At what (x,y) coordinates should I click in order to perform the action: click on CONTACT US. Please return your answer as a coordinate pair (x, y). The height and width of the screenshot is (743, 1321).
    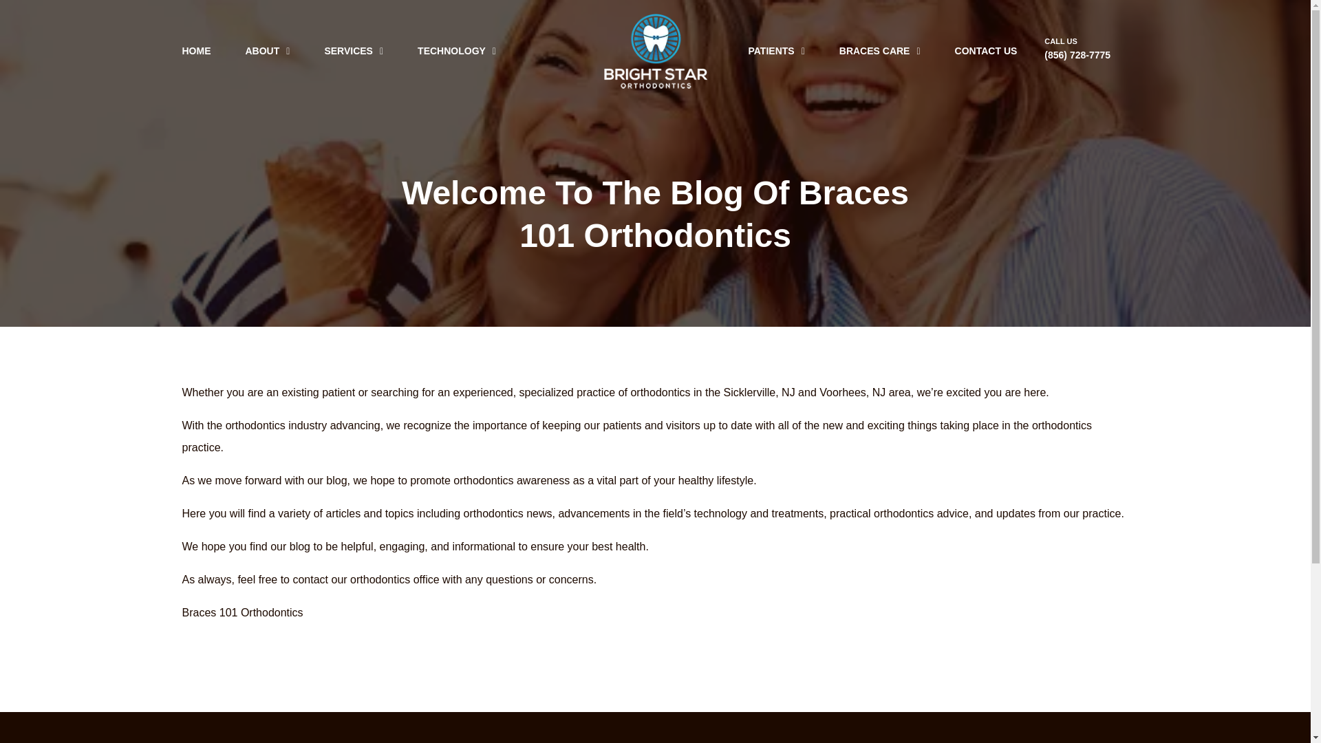
    Looking at the image, I should click on (986, 51).